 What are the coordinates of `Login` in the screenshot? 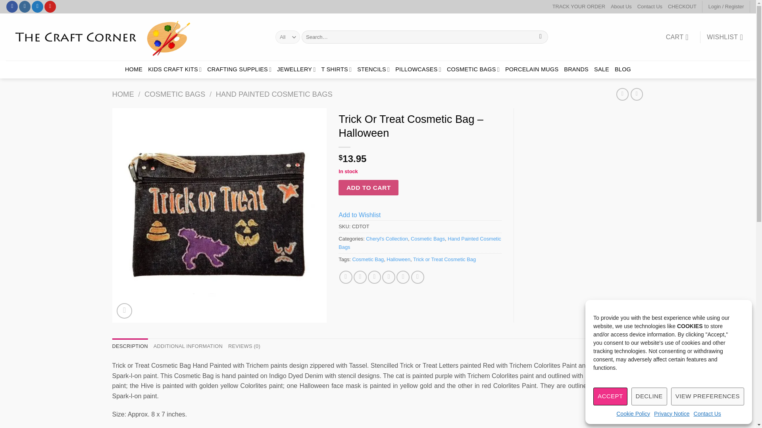 It's located at (726, 7).